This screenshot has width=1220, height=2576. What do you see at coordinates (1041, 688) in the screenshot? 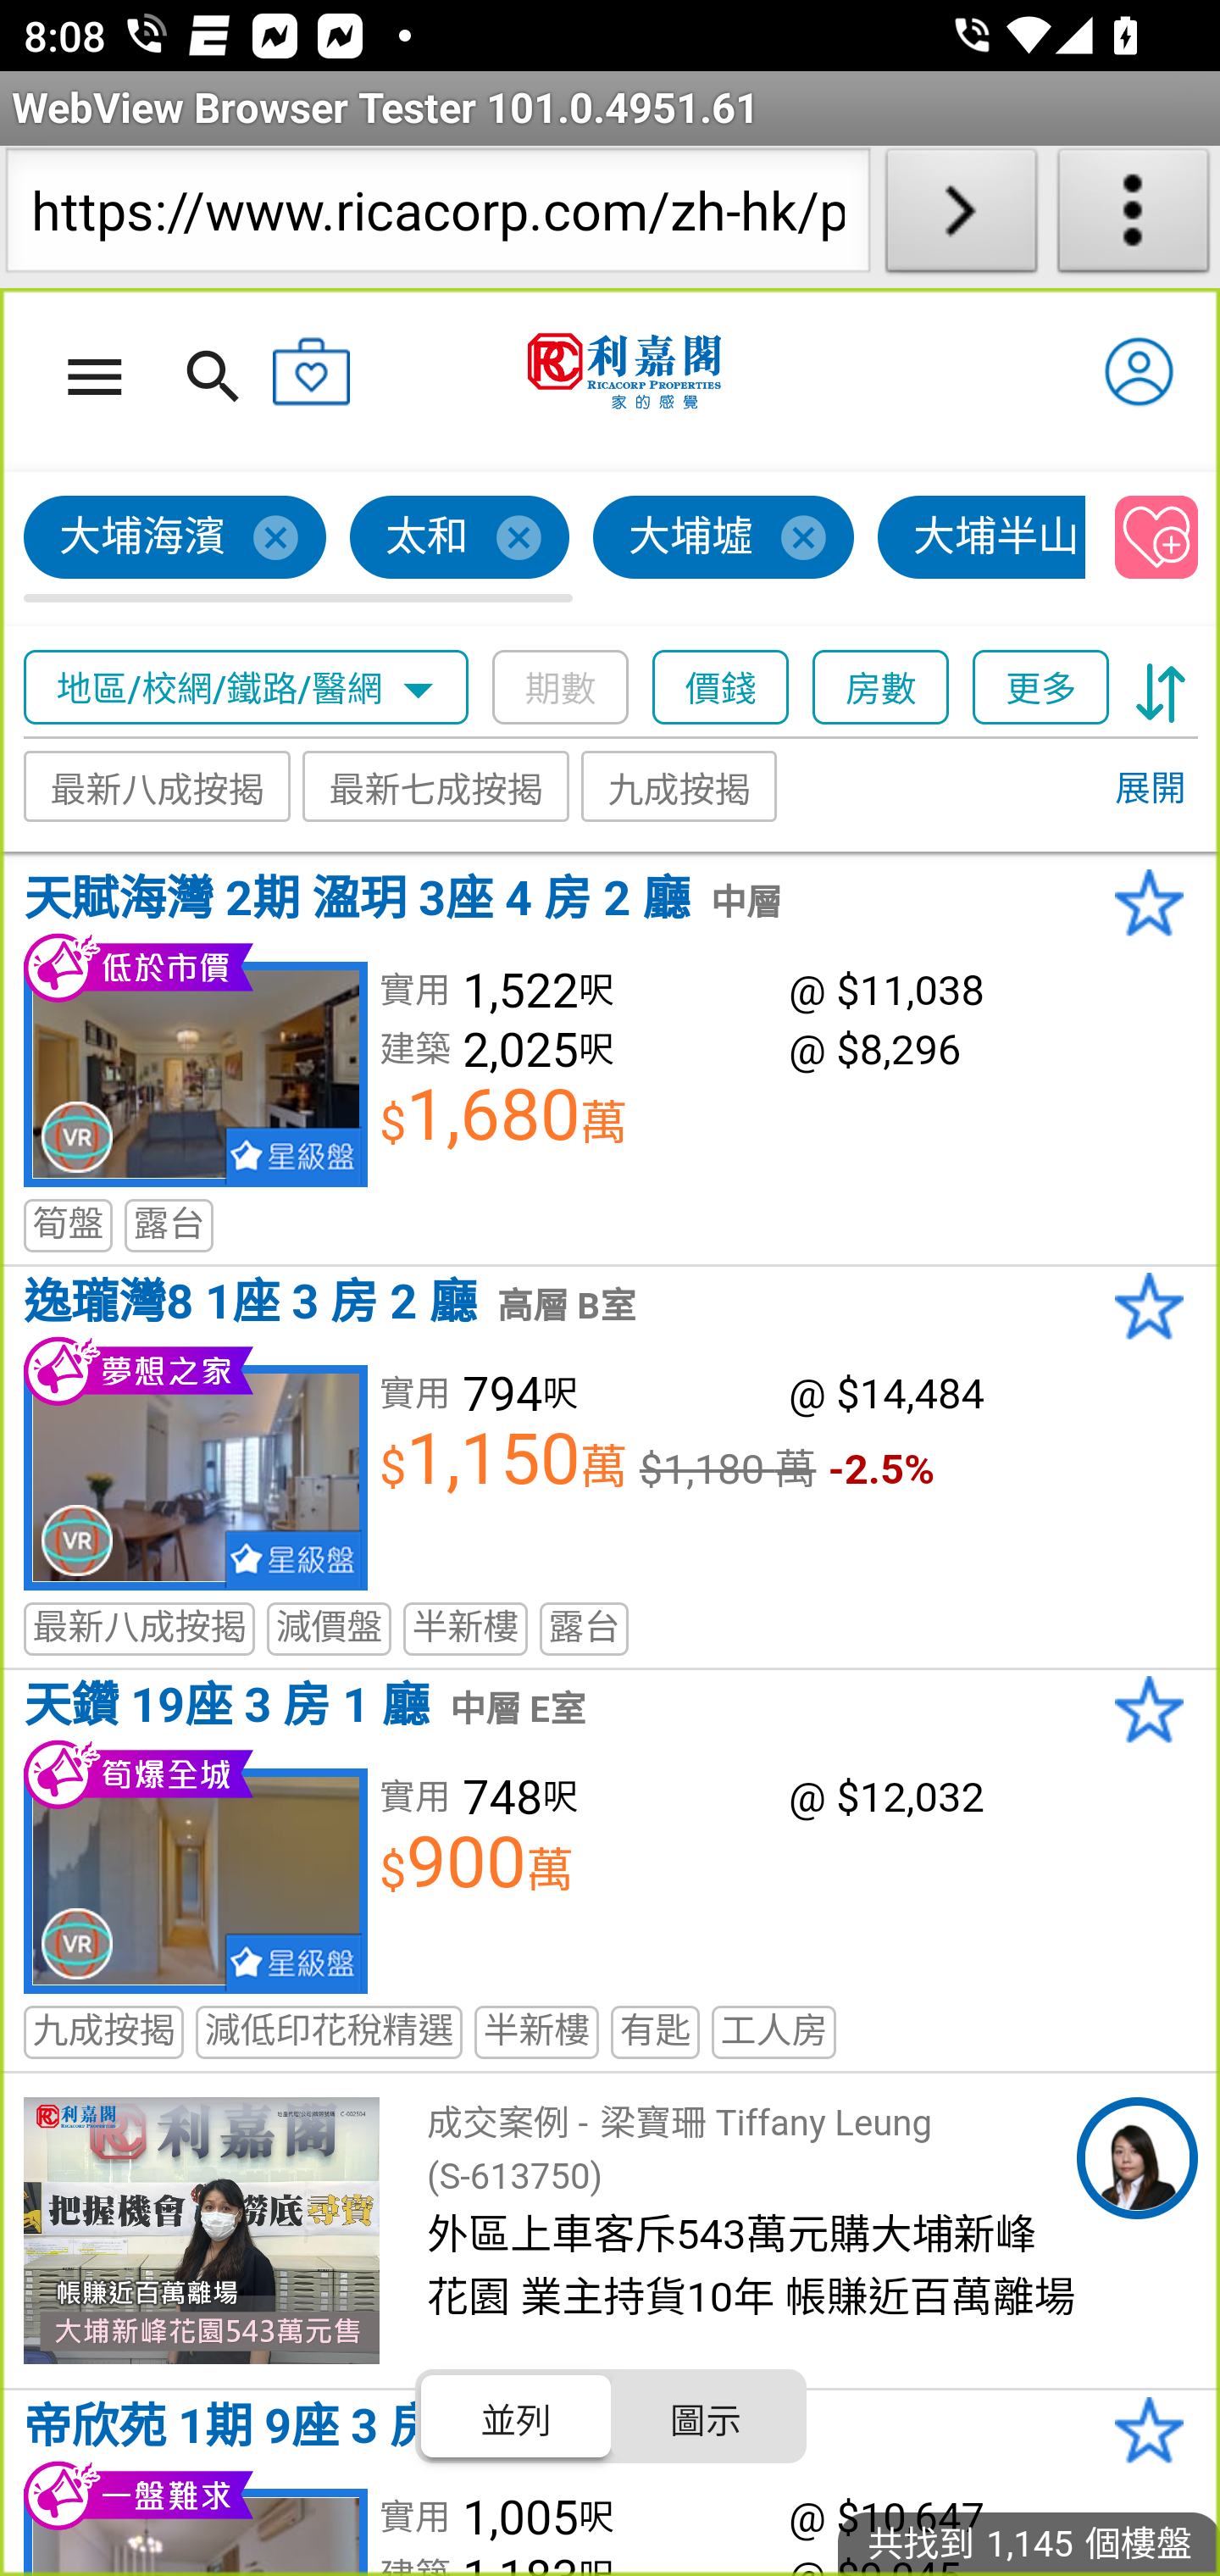
I see `更多` at bounding box center [1041, 688].